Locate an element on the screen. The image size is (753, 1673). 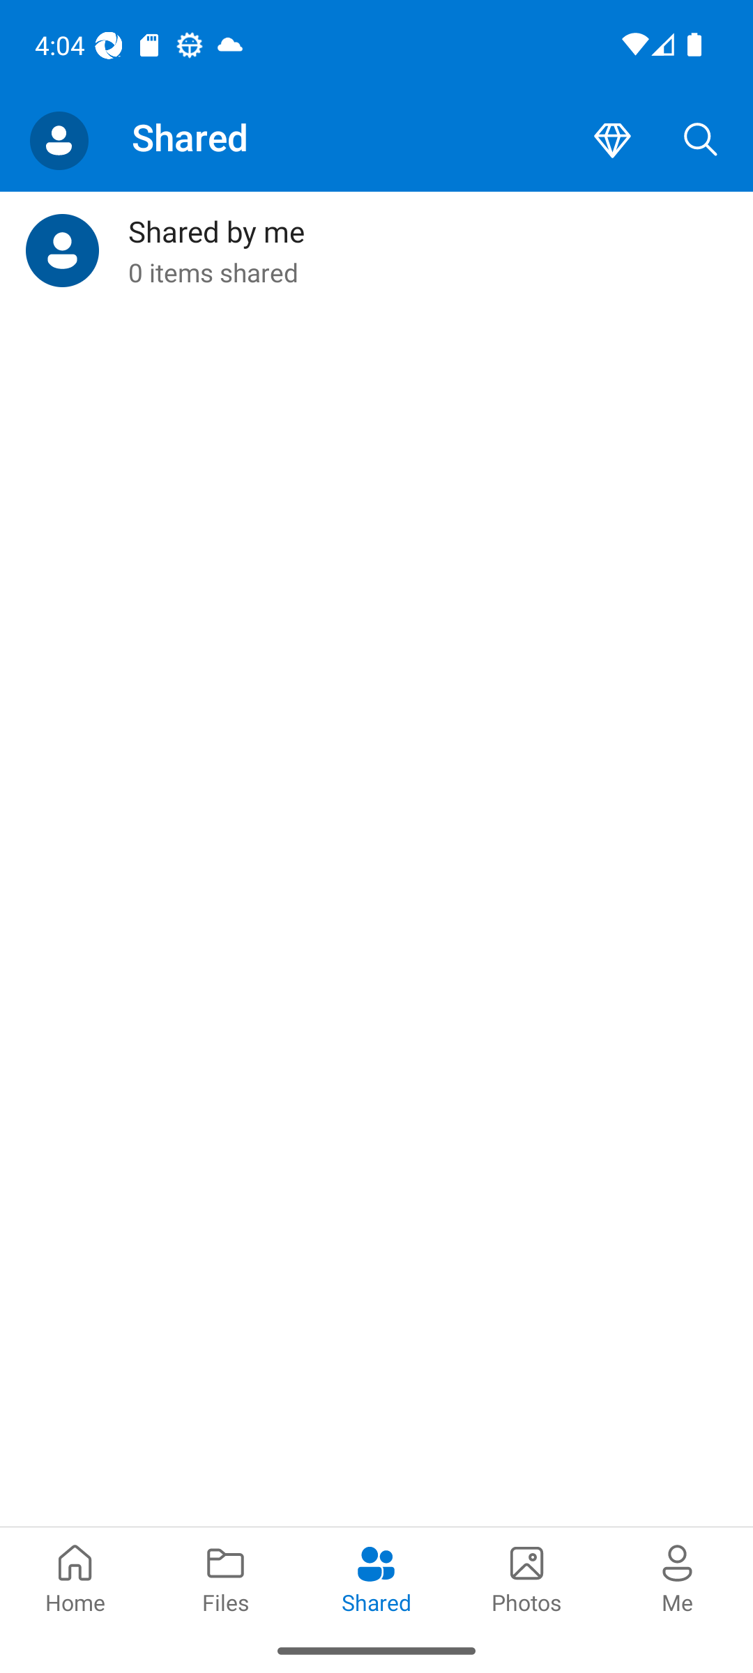
Me pivot Me is located at coordinates (678, 1577).